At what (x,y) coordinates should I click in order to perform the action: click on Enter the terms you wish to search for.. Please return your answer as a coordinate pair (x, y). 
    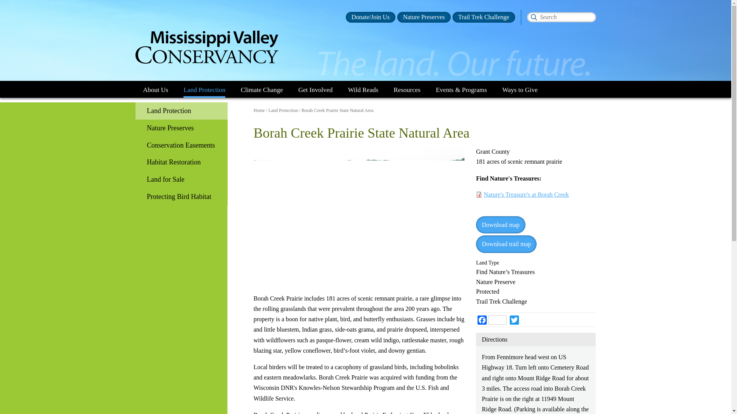
    Looking at the image, I should click on (561, 17).